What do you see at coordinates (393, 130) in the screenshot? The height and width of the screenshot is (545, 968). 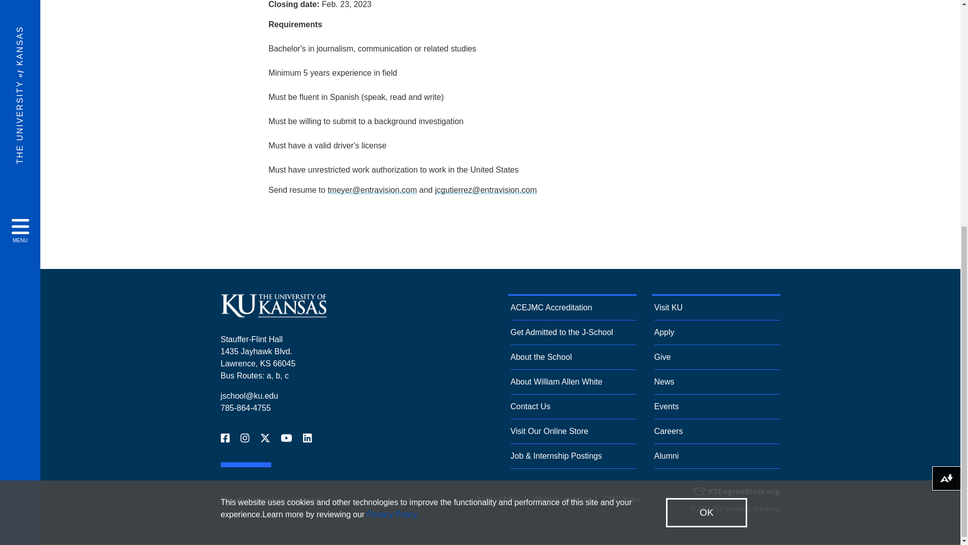 I see `Privacy Policy.` at bounding box center [393, 130].